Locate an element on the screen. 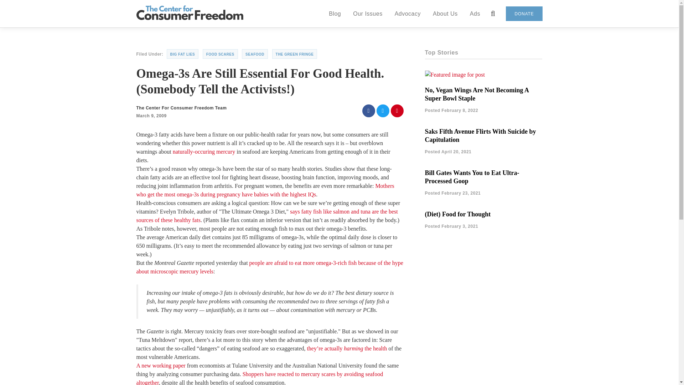  naturally-occuring mercury is located at coordinates (204, 152).